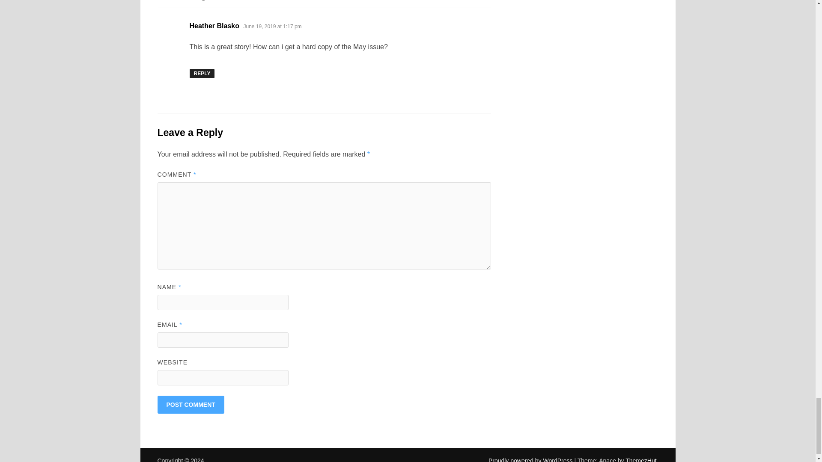 This screenshot has width=822, height=462. Describe the element at coordinates (202, 73) in the screenshot. I see `REPLY` at that location.